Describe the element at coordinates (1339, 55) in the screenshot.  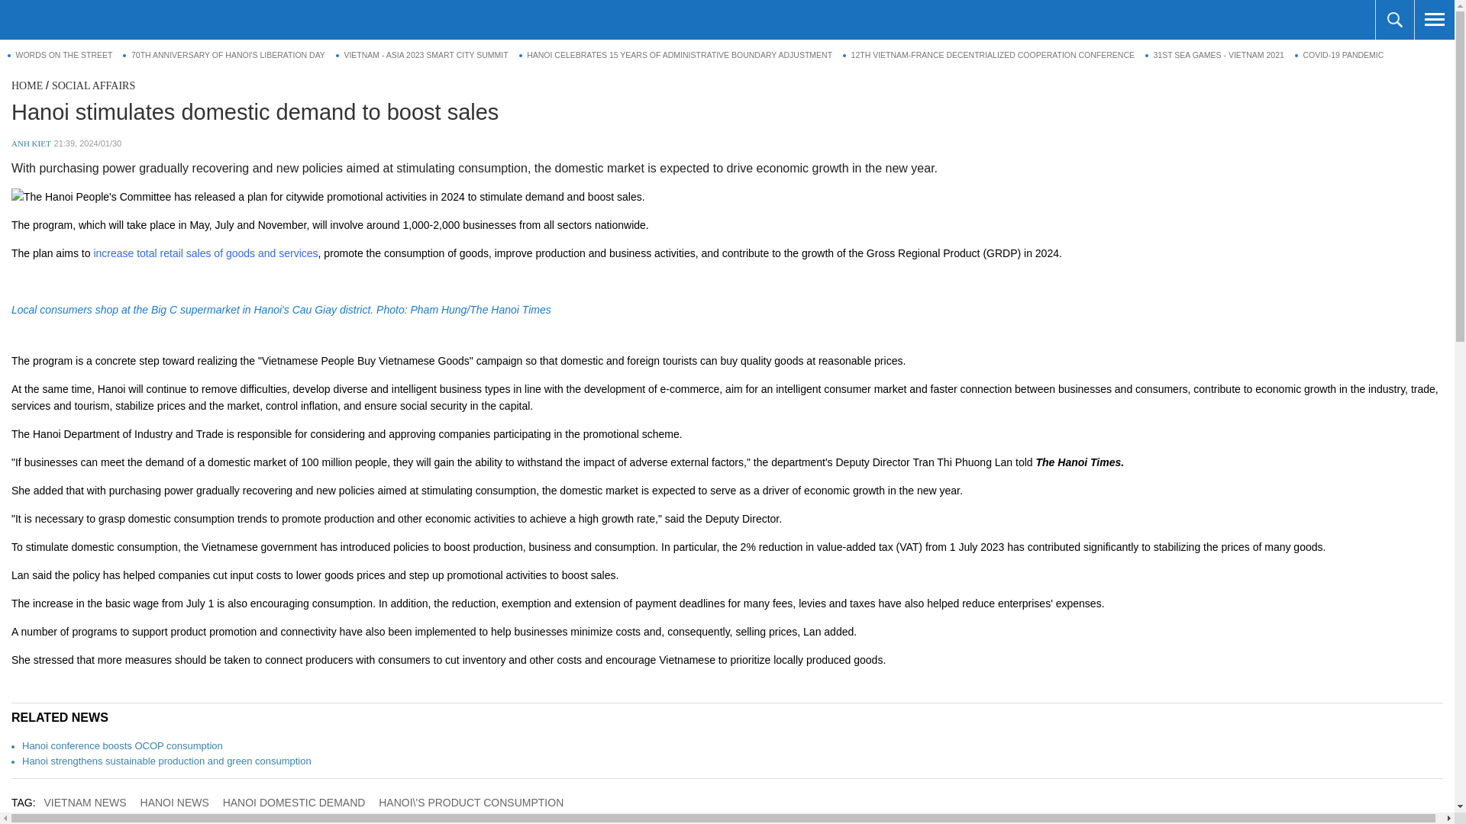
I see `COVID-19 PANDEMIC` at that location.